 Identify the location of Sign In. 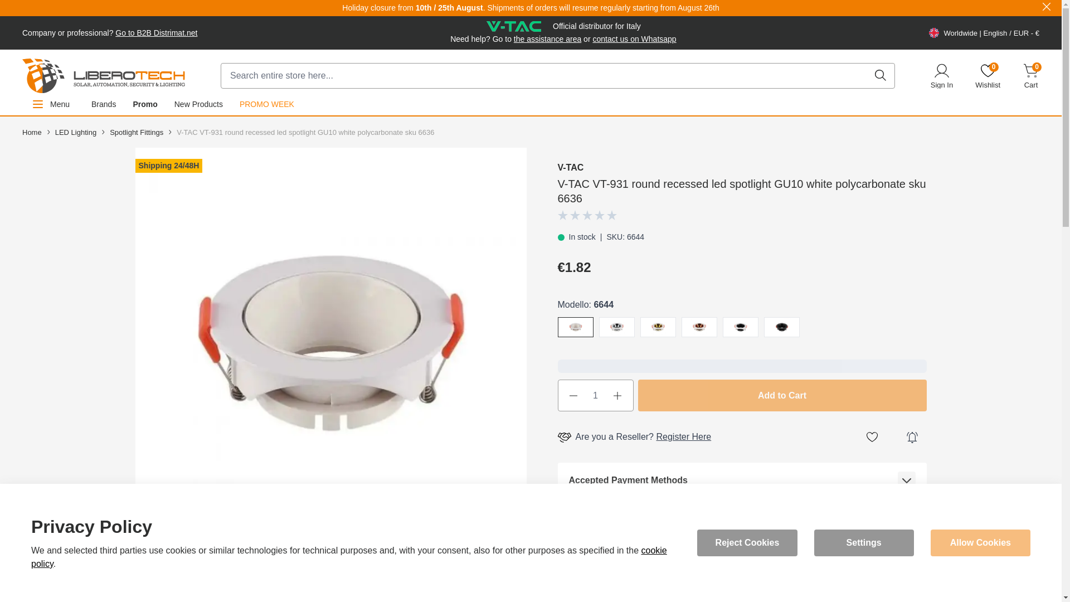
(942, 76).